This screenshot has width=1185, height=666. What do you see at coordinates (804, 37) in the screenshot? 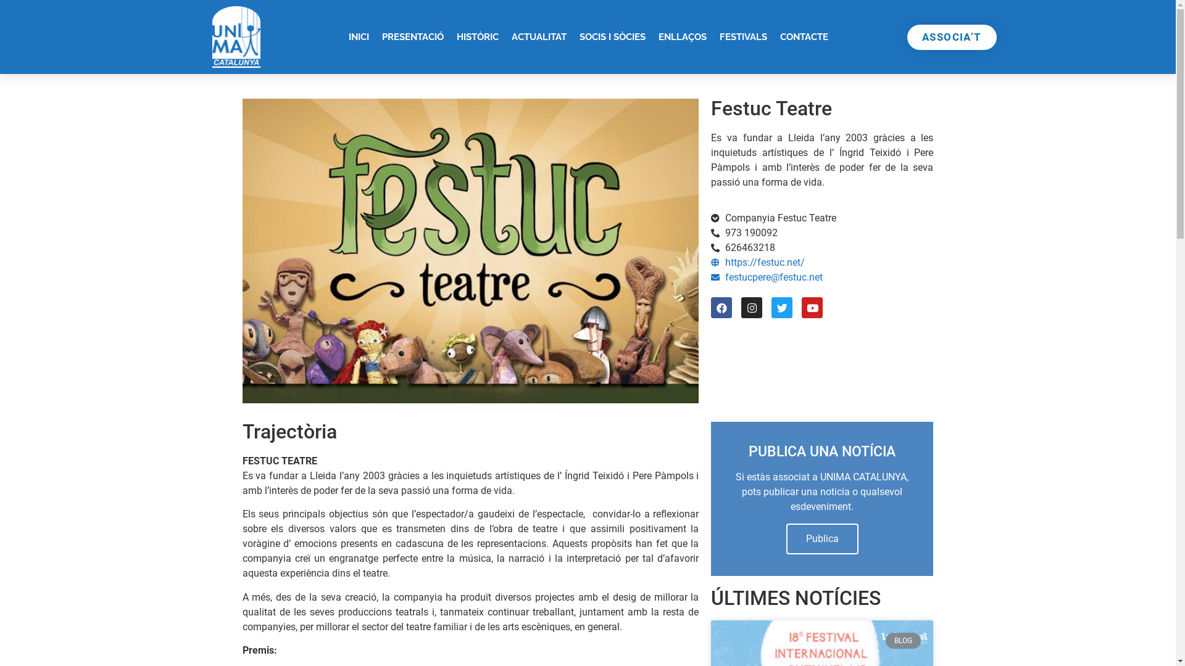
I see `CONTACTE` at bounding box center [804, 37].